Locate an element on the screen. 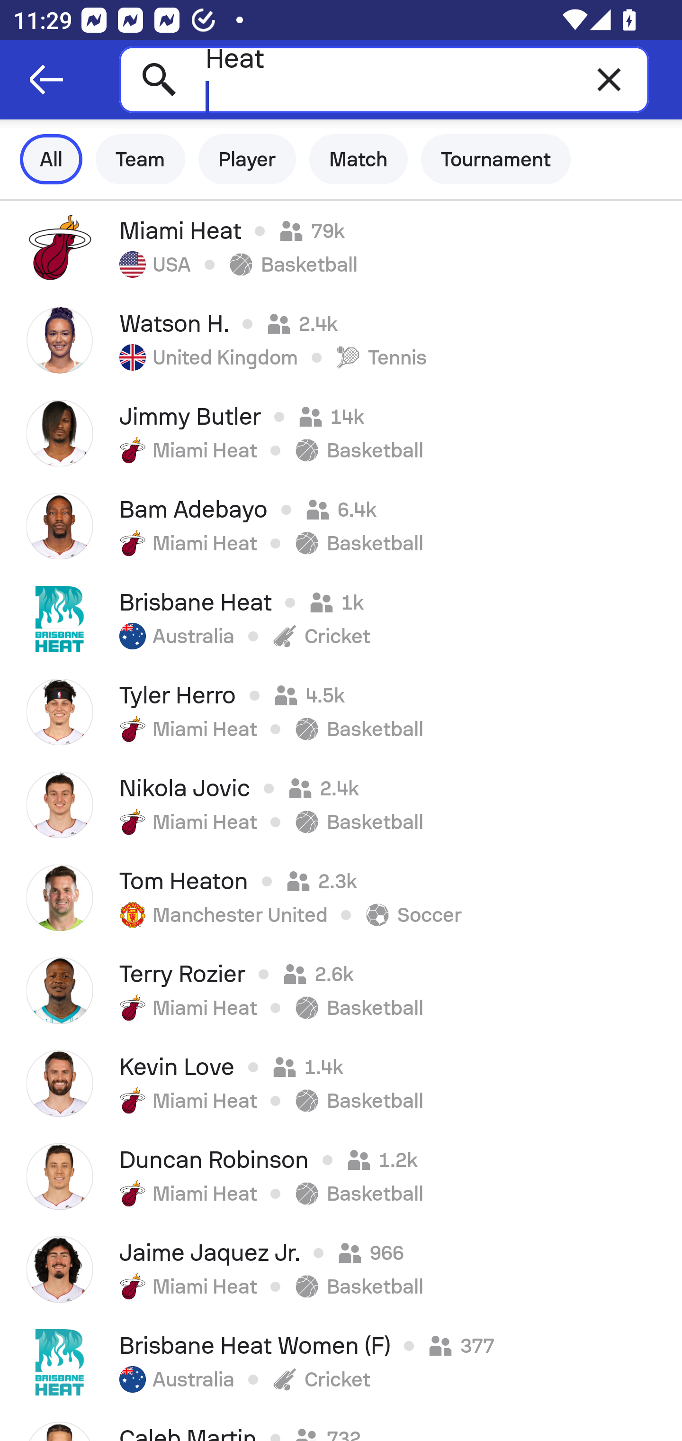 The width and height of the screenshot is (682, 1441). Watson H. 2.4k United Kingdom Tennis is located at coordinates (341, 340).